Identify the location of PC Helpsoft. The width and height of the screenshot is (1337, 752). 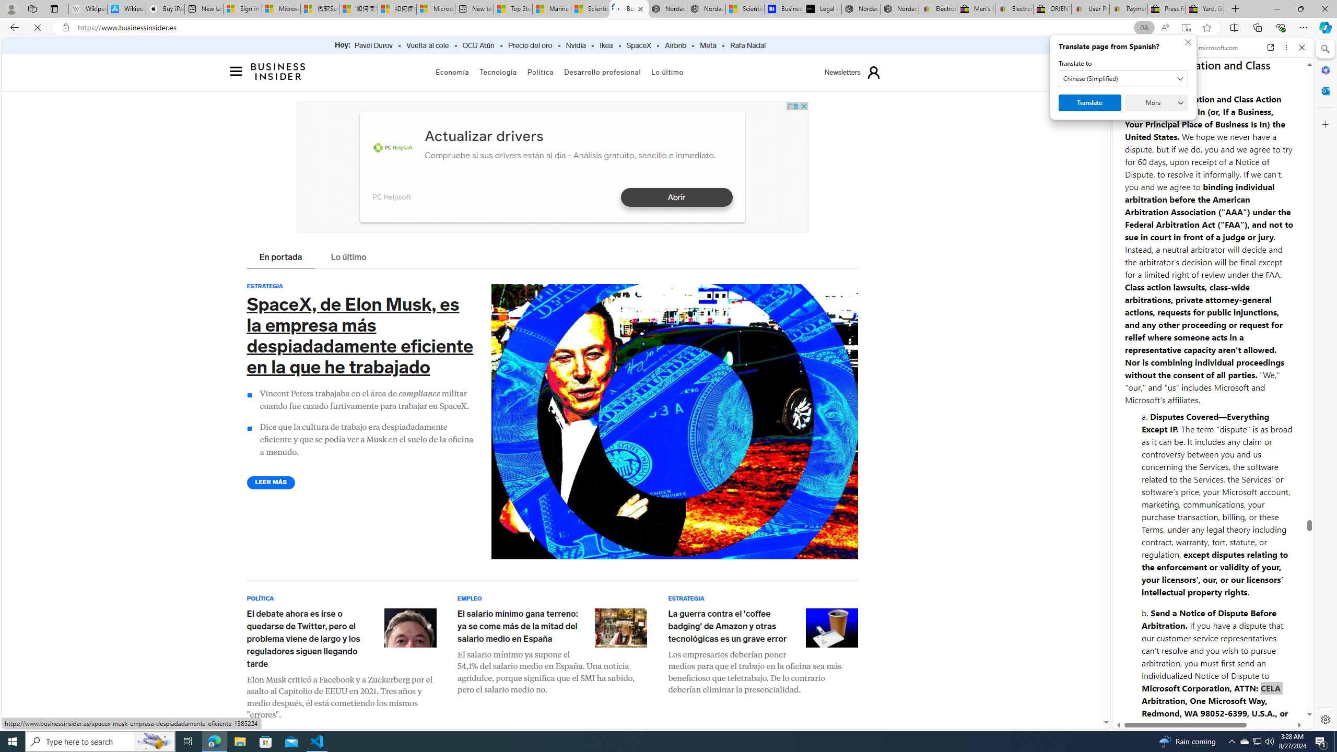
(393, 148).